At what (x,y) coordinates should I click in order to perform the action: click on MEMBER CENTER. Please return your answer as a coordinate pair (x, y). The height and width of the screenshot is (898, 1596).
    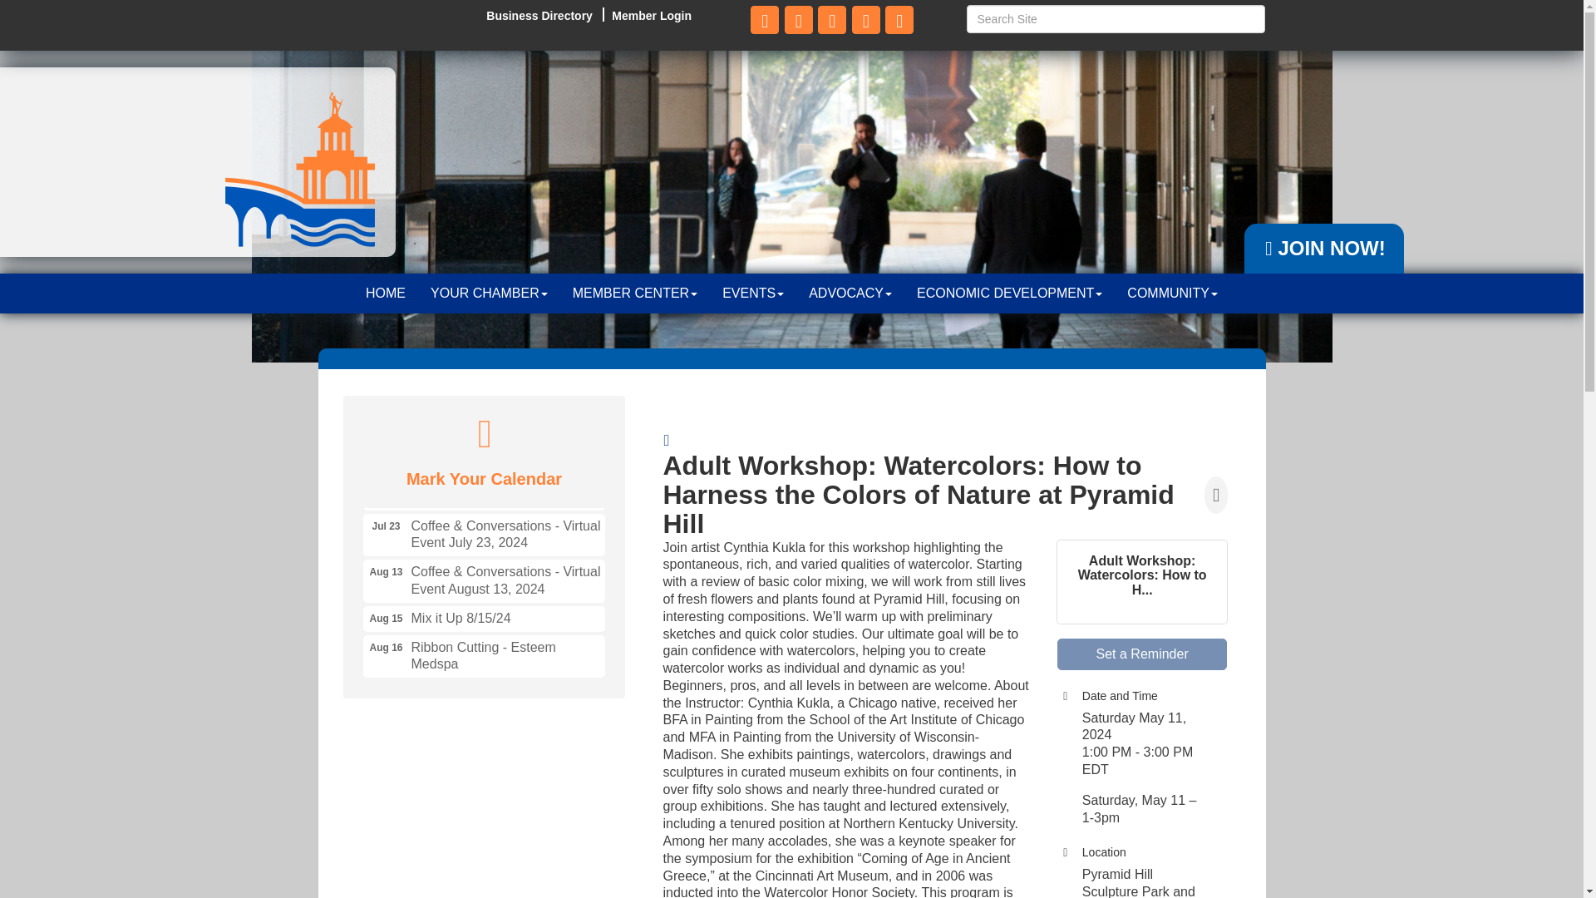
    Looking at the image, I should click on (386, 293).